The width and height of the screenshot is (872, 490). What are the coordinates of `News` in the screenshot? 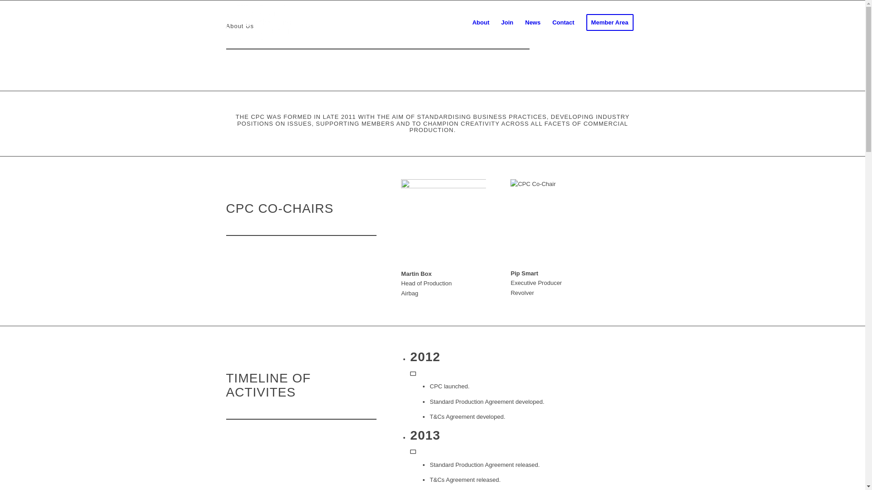 It's located at (533, 23).